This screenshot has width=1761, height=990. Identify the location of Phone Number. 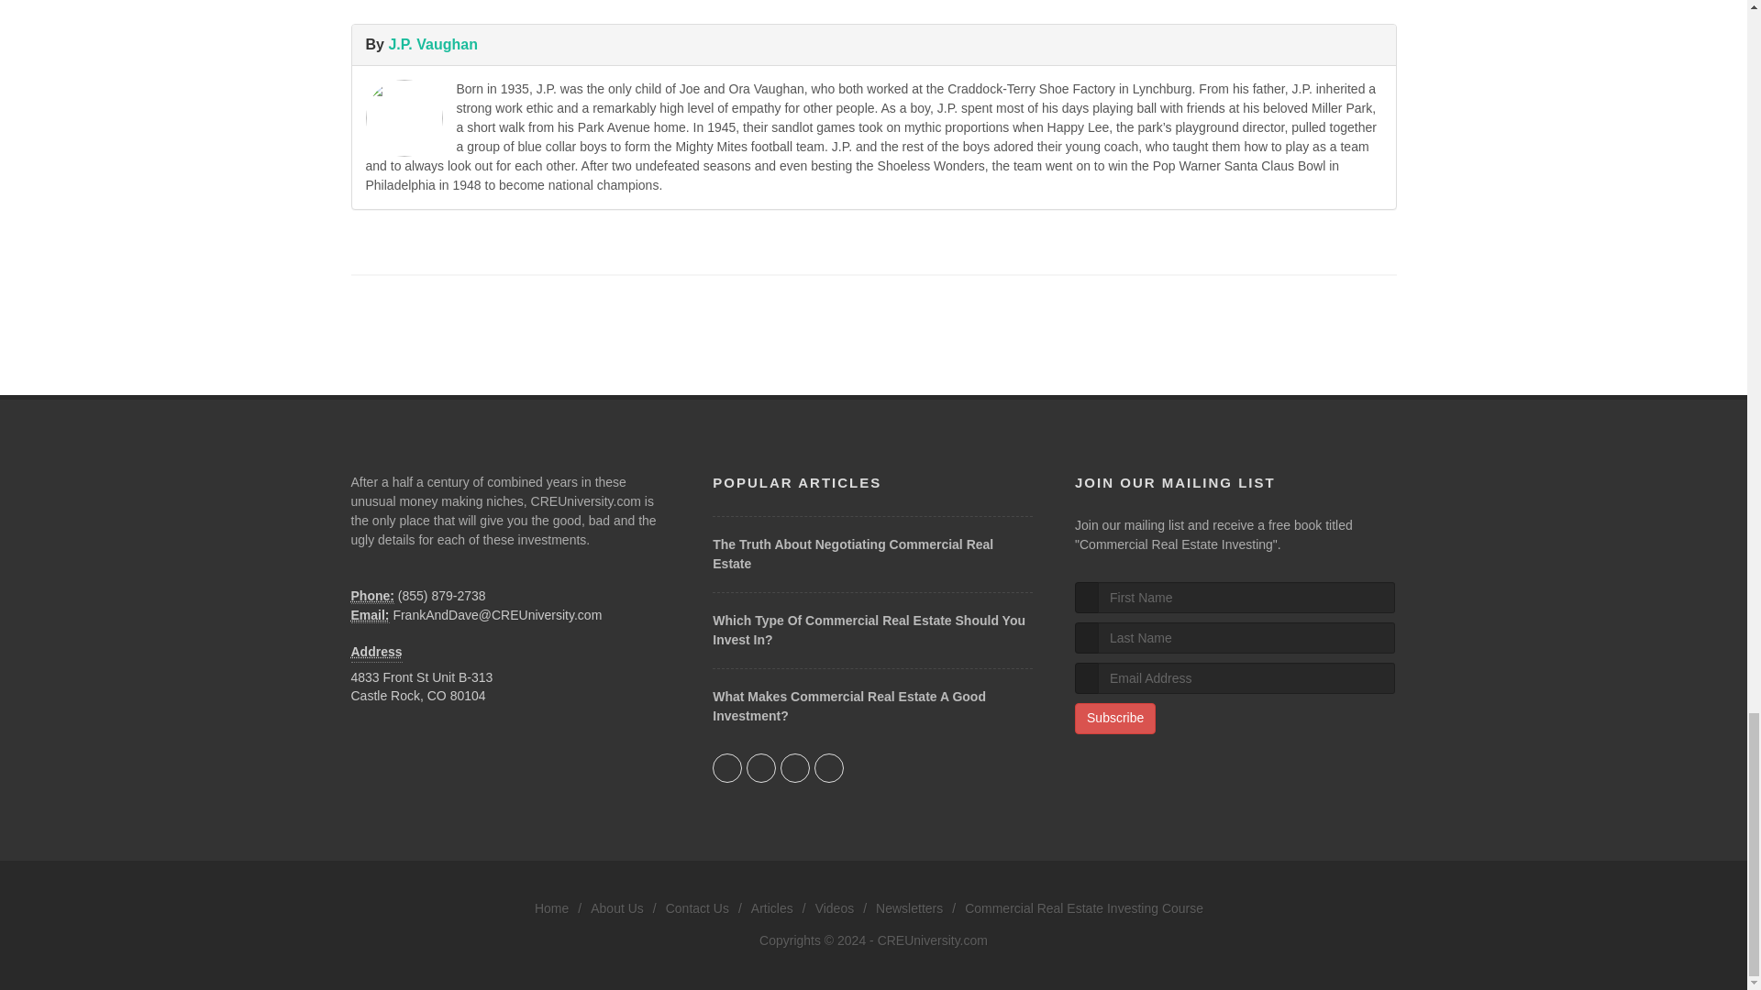
(371, 596).